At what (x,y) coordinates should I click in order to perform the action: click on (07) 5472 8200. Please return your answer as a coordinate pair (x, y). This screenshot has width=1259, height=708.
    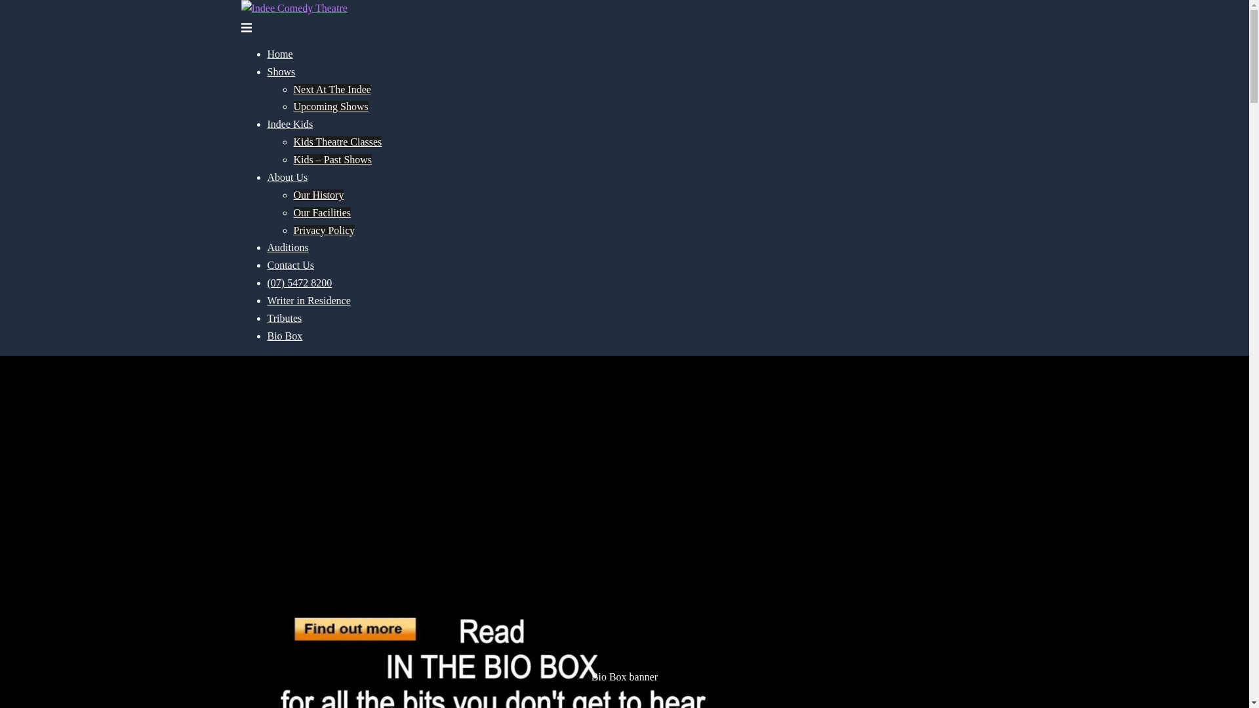
    Looking at the image, I should click on (300, 283).